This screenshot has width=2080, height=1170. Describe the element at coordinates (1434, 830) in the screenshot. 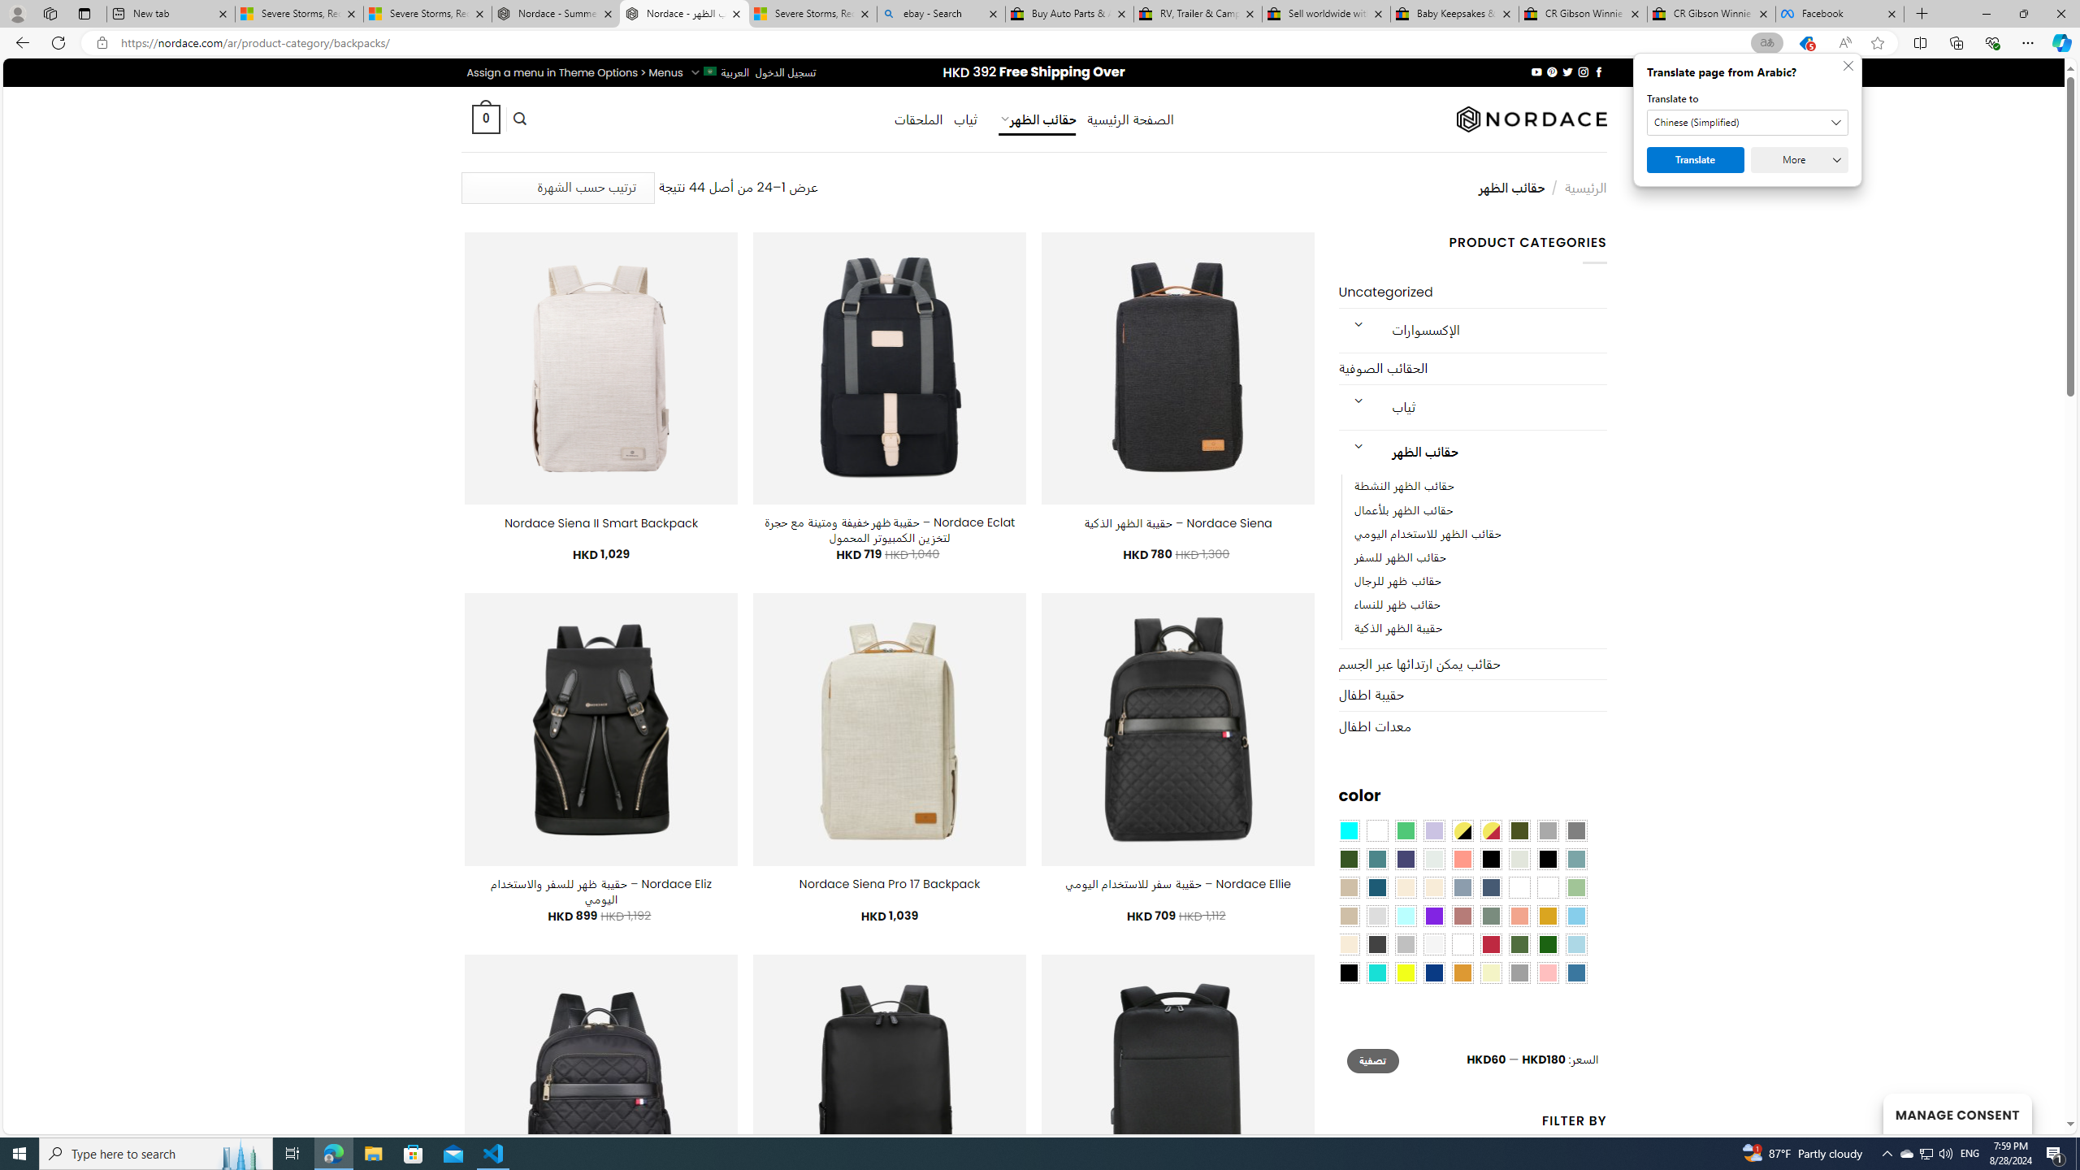

I see `Light Purple` at that location.